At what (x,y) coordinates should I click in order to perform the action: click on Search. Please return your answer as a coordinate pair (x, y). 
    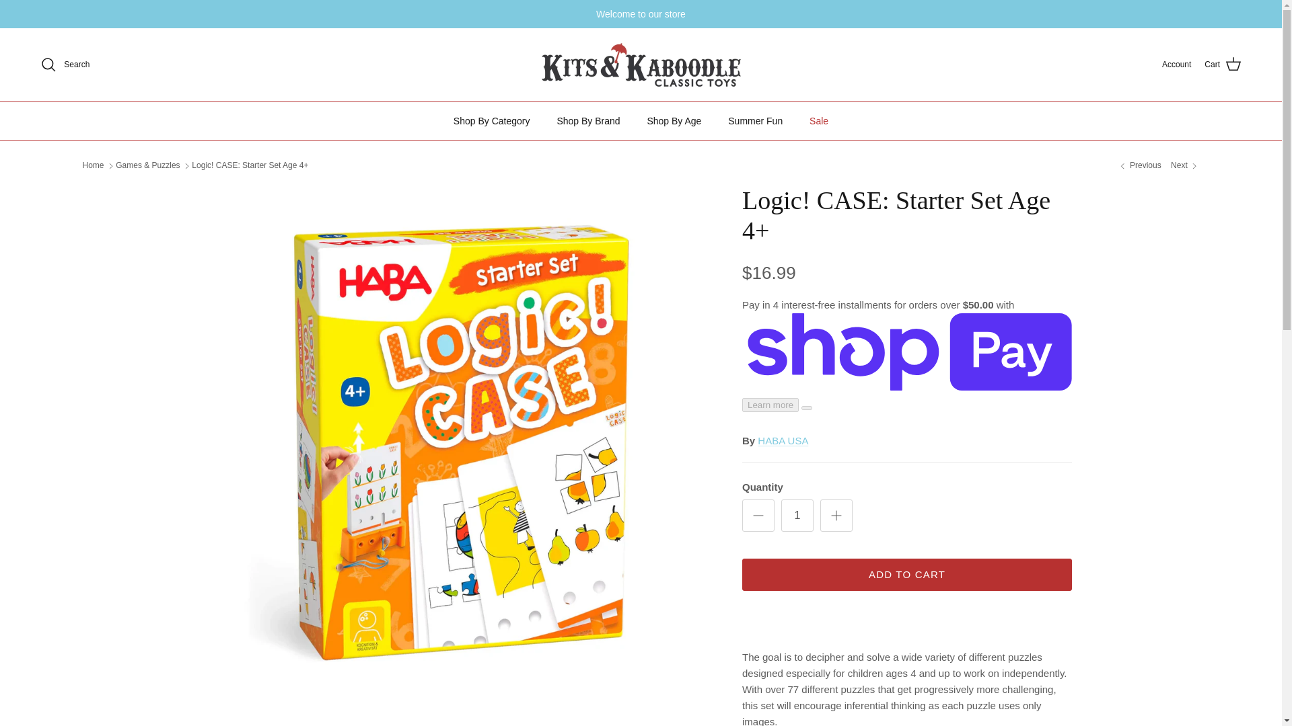
    Looking at the image, I should click on (65, 65).